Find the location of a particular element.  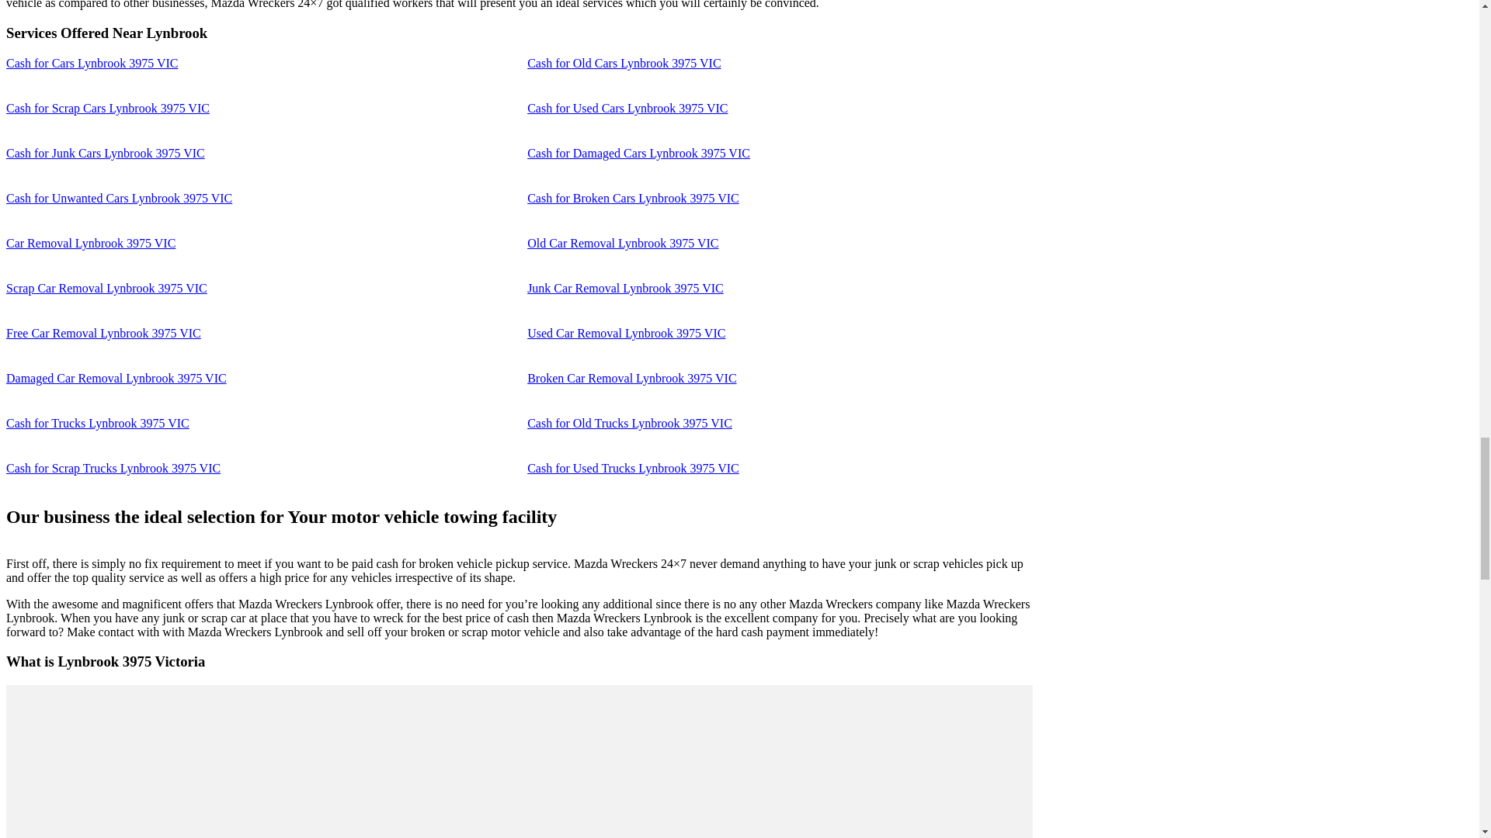

Scrap Car Removal Lynbrook 3975 VIC is located at coordinates (106, 288).